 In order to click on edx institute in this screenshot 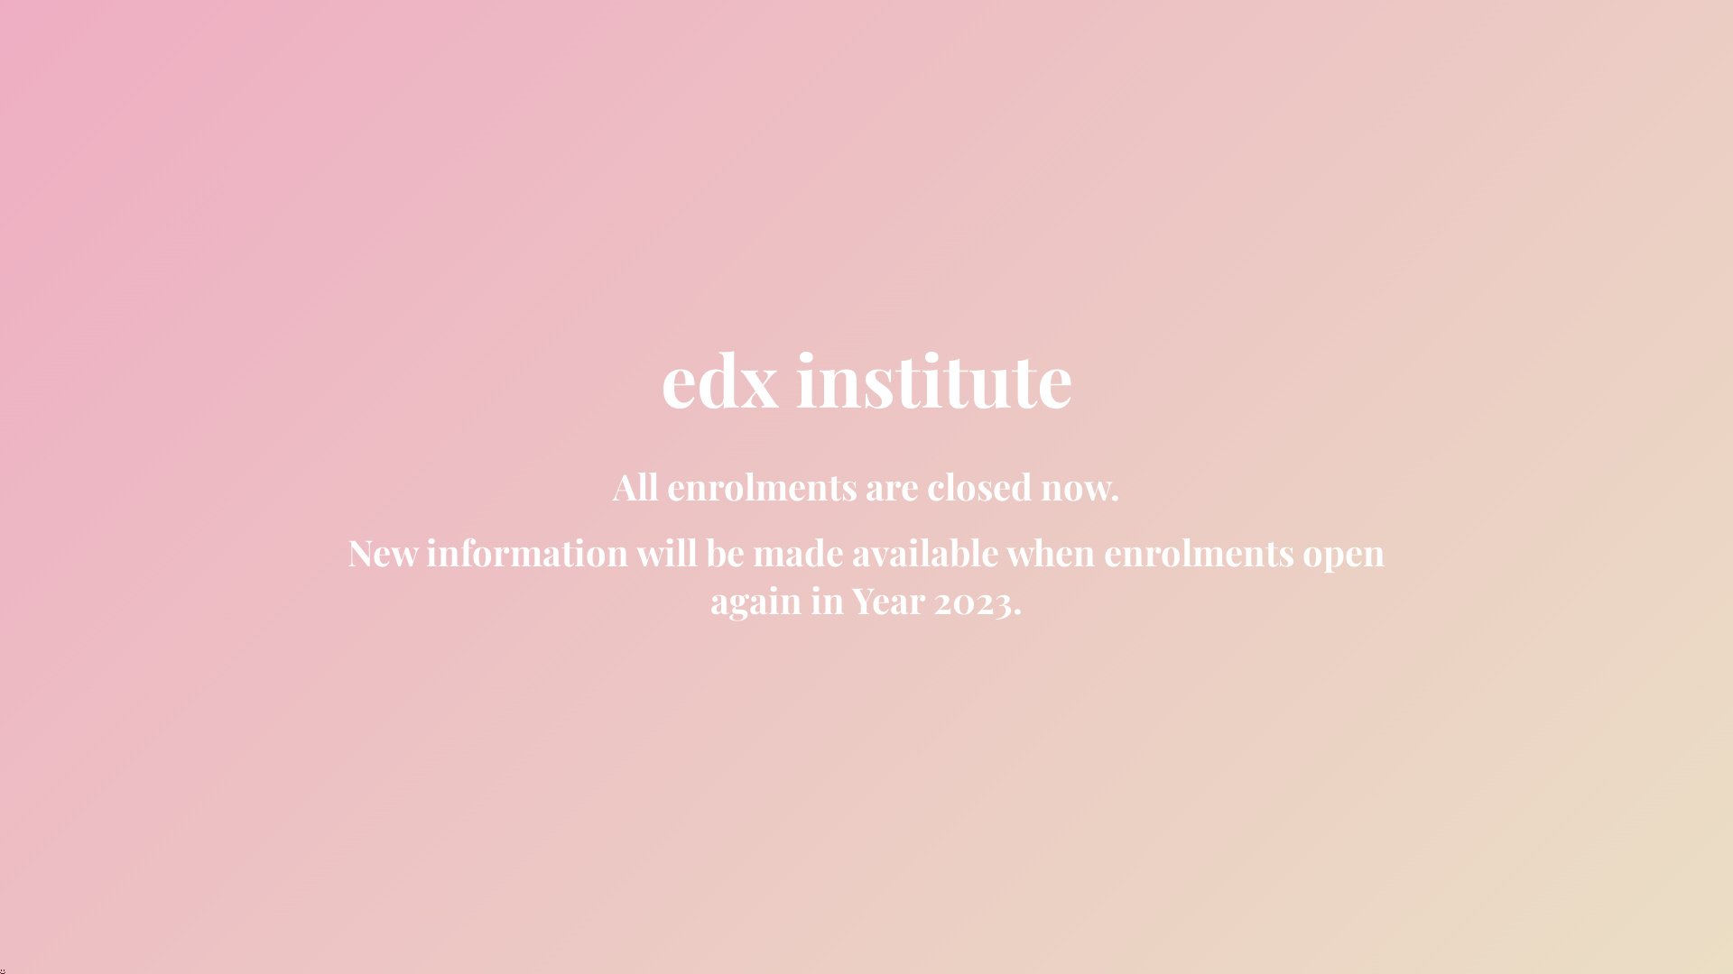, I will do `click(866, 393)`.